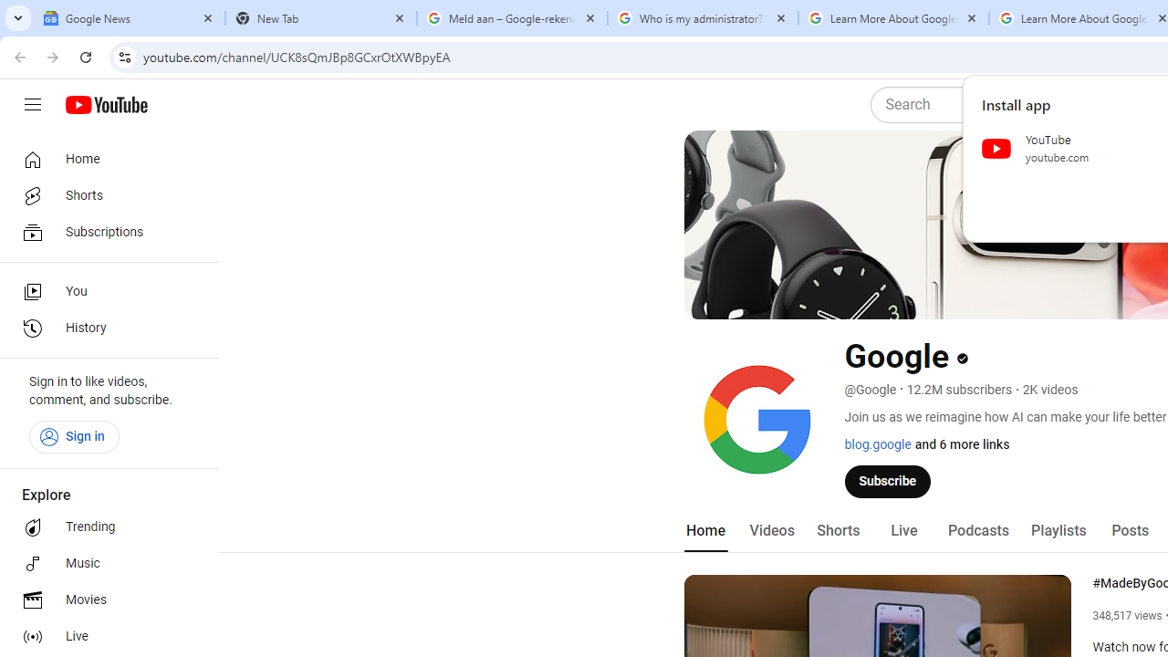 Image resolution: width=1168 pixels, height=657 pixels. What do you see at coordinates (104, 232) in the screenshot?
I see `Subscriptions` at bounding box center [104, 232].